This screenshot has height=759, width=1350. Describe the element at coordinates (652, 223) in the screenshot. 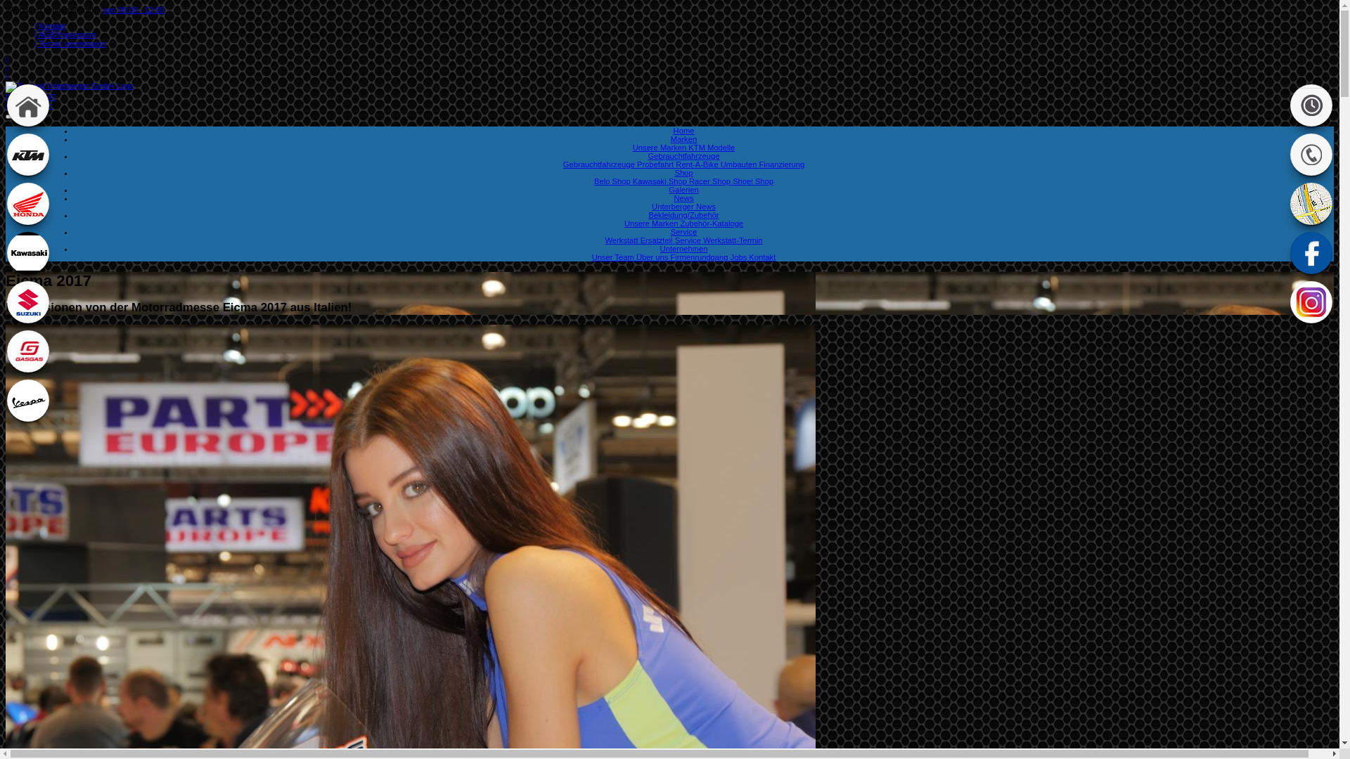

I see `Unsere Marken` at that location.